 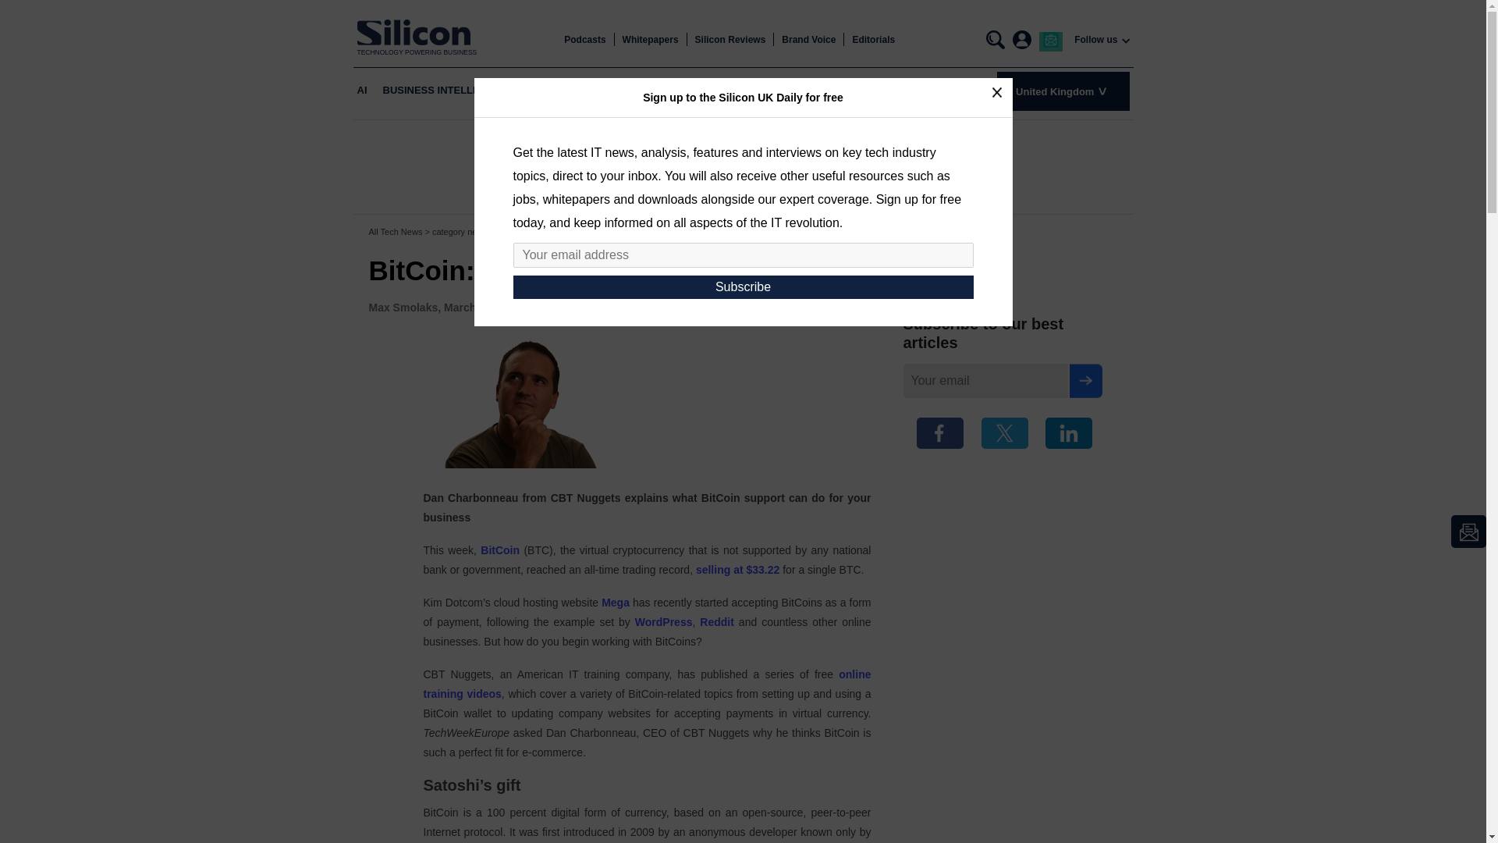 What do you see at coordinates (651, 40) in the screenshot?
I see `Whitepapers` at bounding box center [651, 40].